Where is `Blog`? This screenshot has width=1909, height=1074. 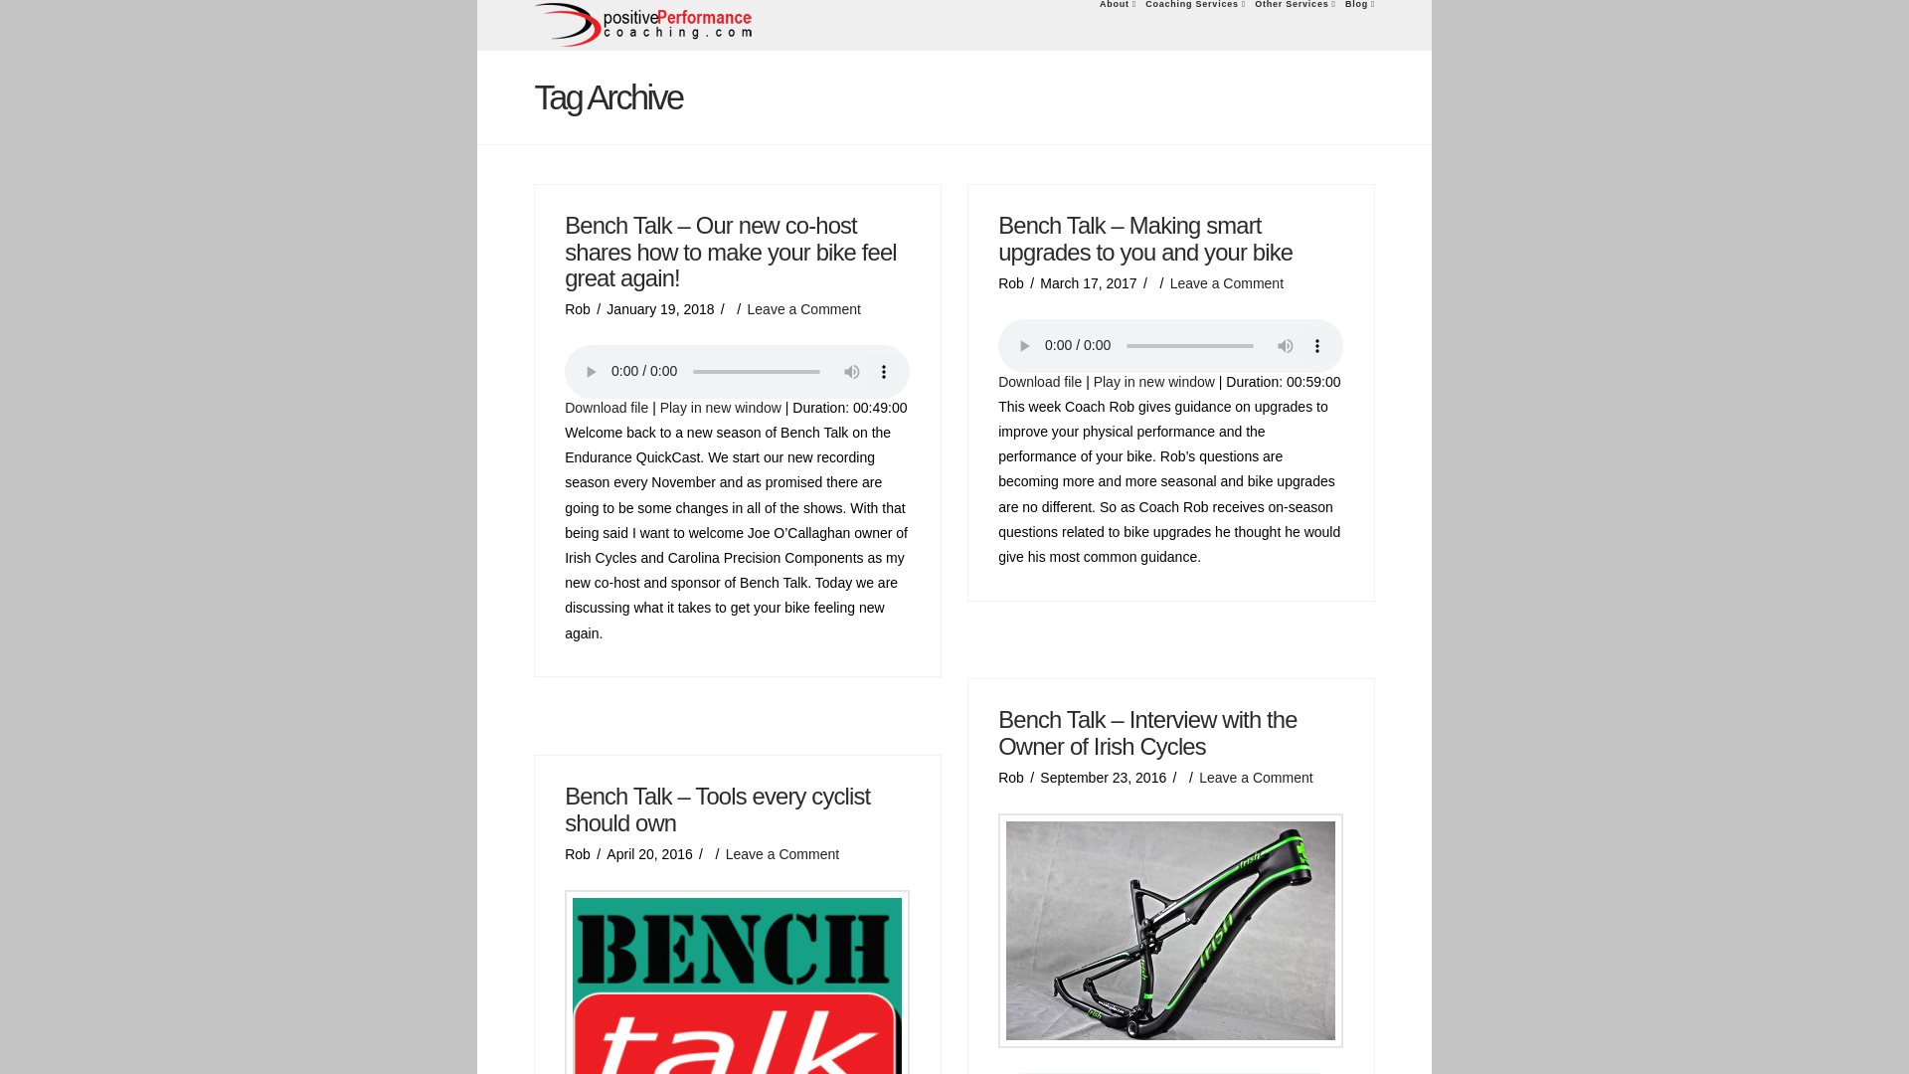
Blog is located at coordinates (1356, 24).